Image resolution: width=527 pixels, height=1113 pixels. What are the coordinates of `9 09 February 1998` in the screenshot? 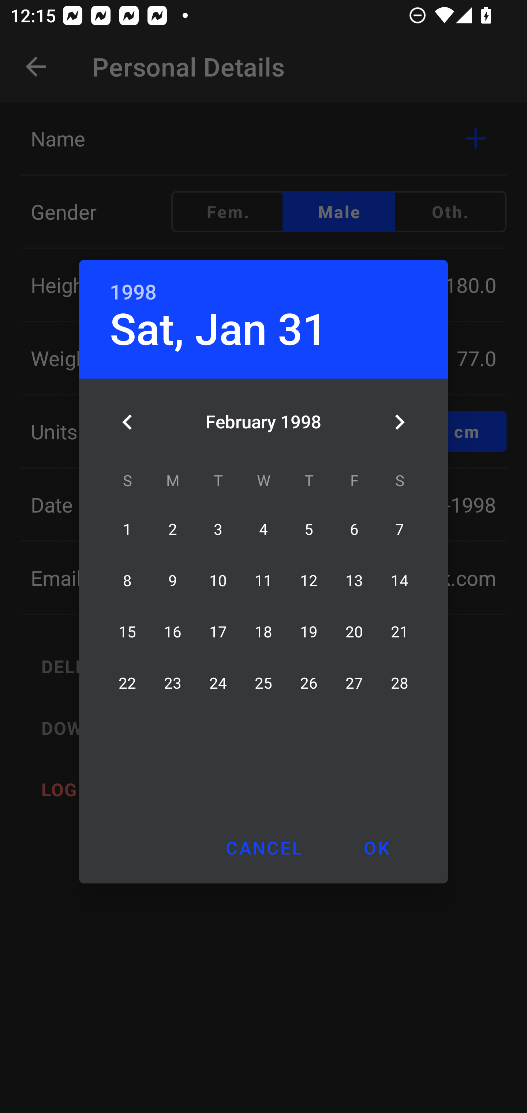 It's located at (173, 581).